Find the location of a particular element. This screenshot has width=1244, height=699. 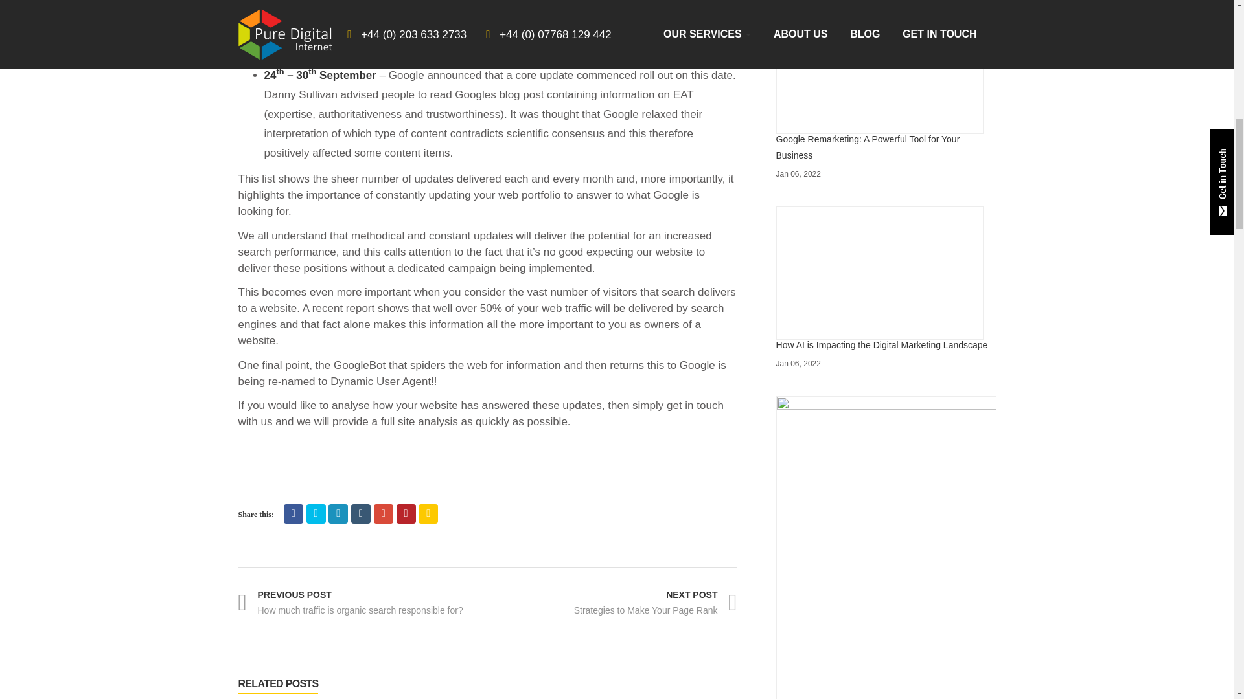

Share on Tumblr is located at coordinates (360, 513).